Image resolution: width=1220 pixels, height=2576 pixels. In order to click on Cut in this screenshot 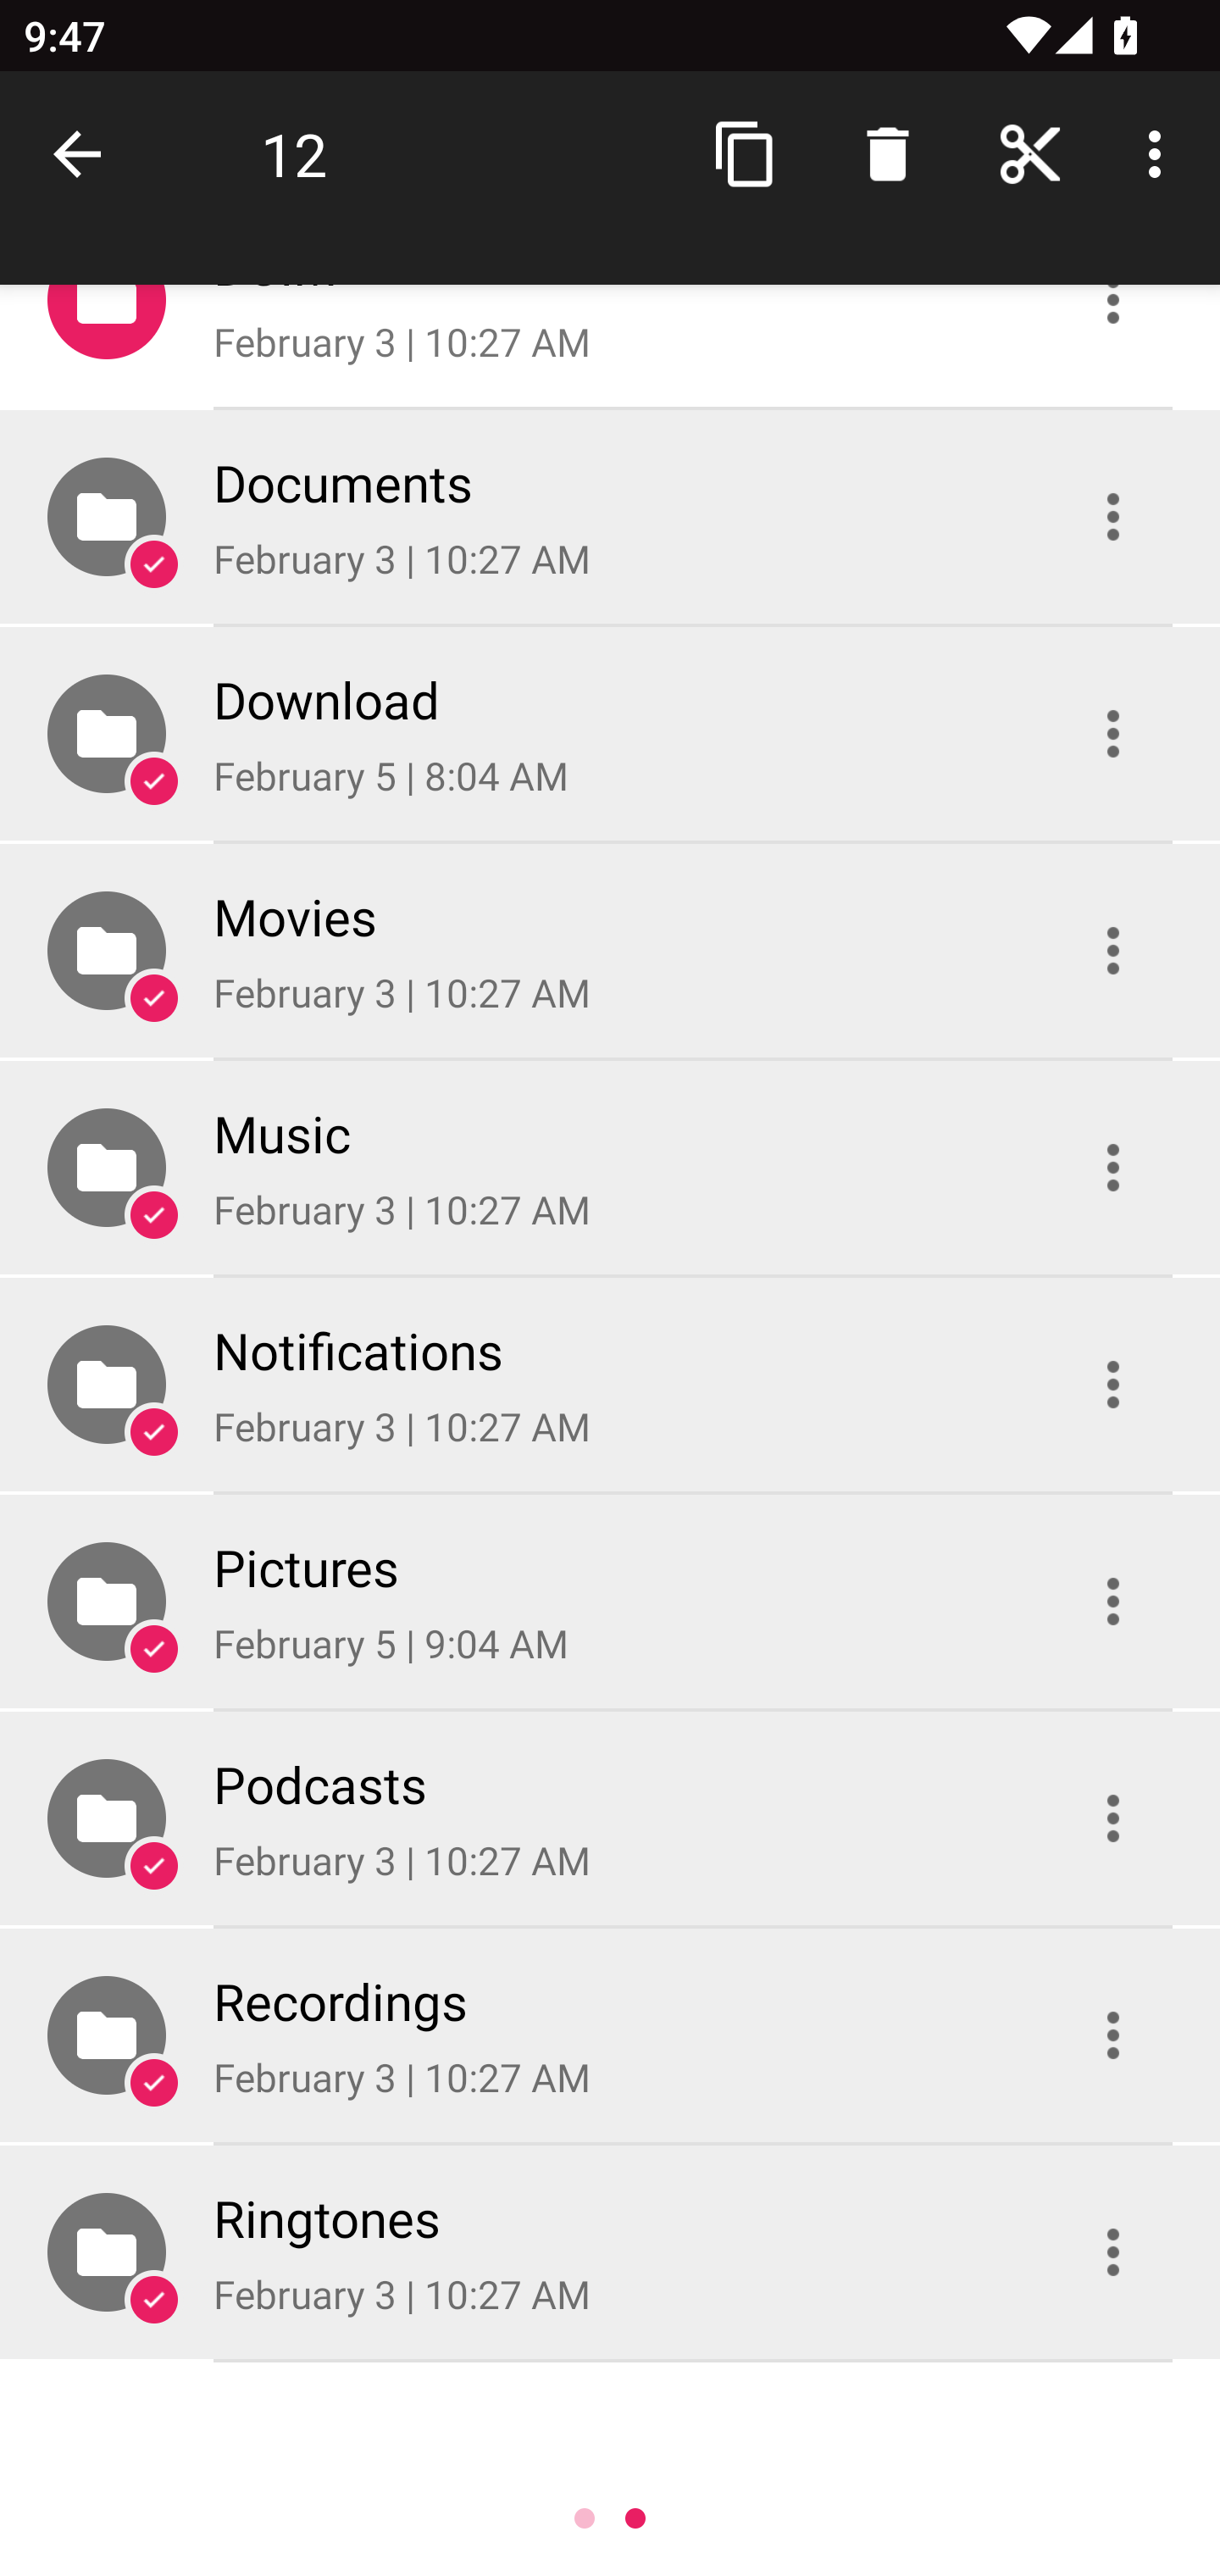, I will do `click(1030, 154)`.